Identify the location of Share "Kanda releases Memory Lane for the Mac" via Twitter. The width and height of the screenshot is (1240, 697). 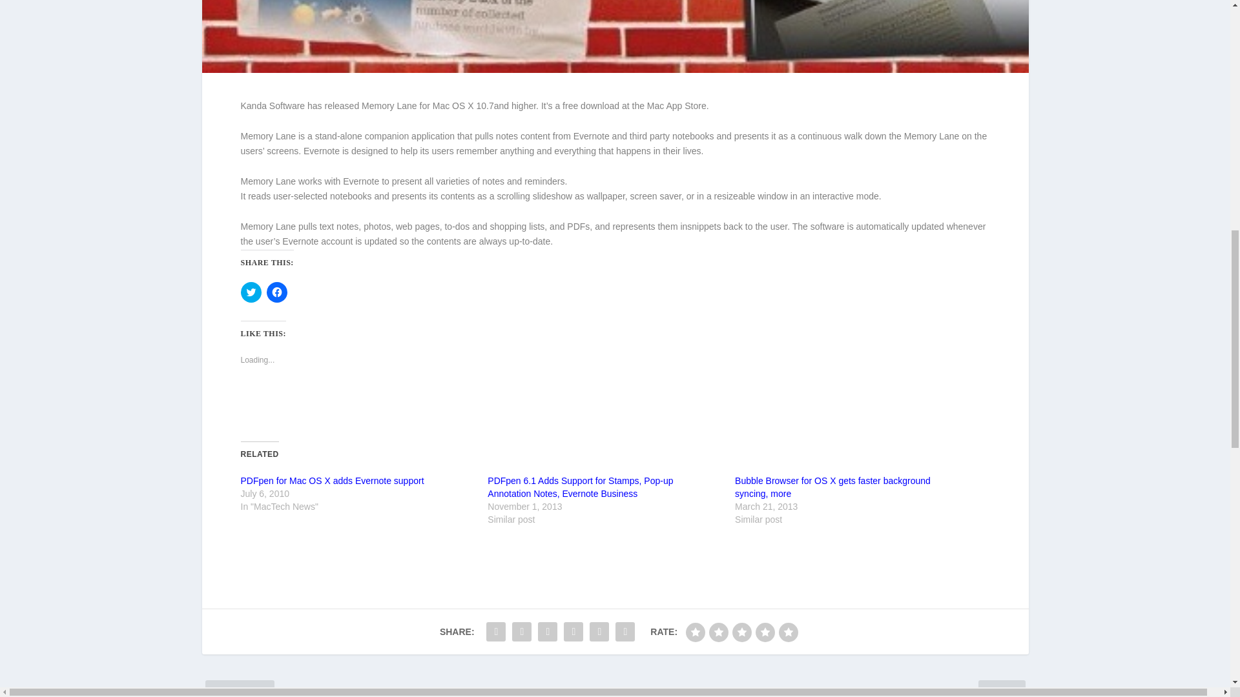
(521, 632).